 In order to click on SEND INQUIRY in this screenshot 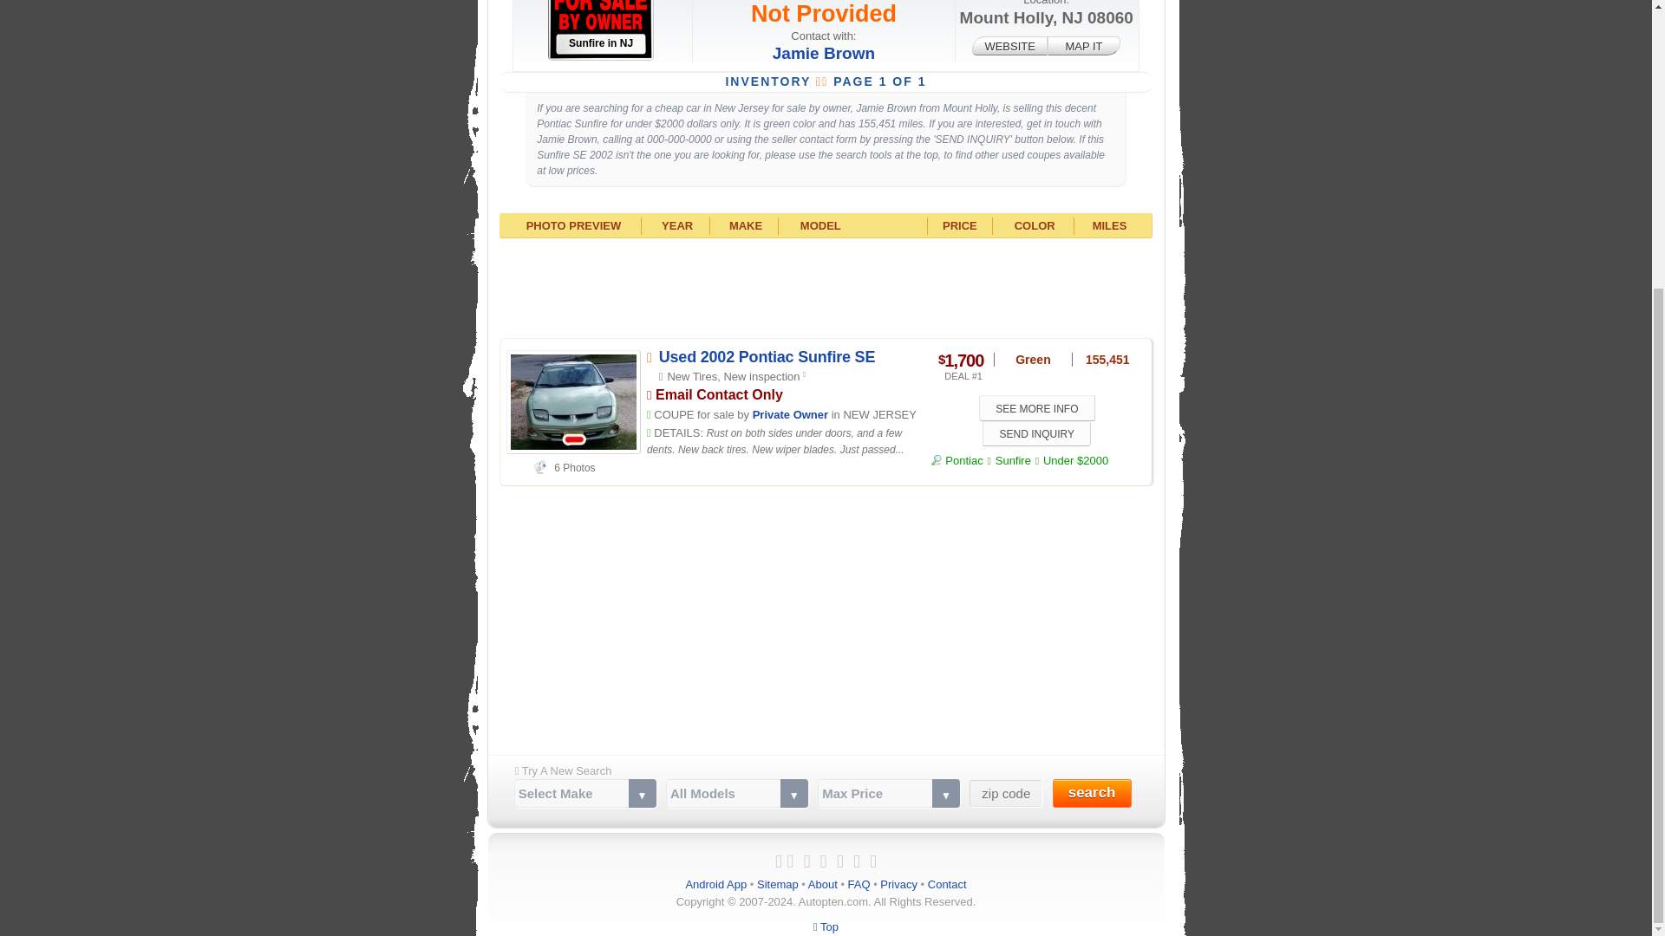, I will do `click(1035, 433)`.